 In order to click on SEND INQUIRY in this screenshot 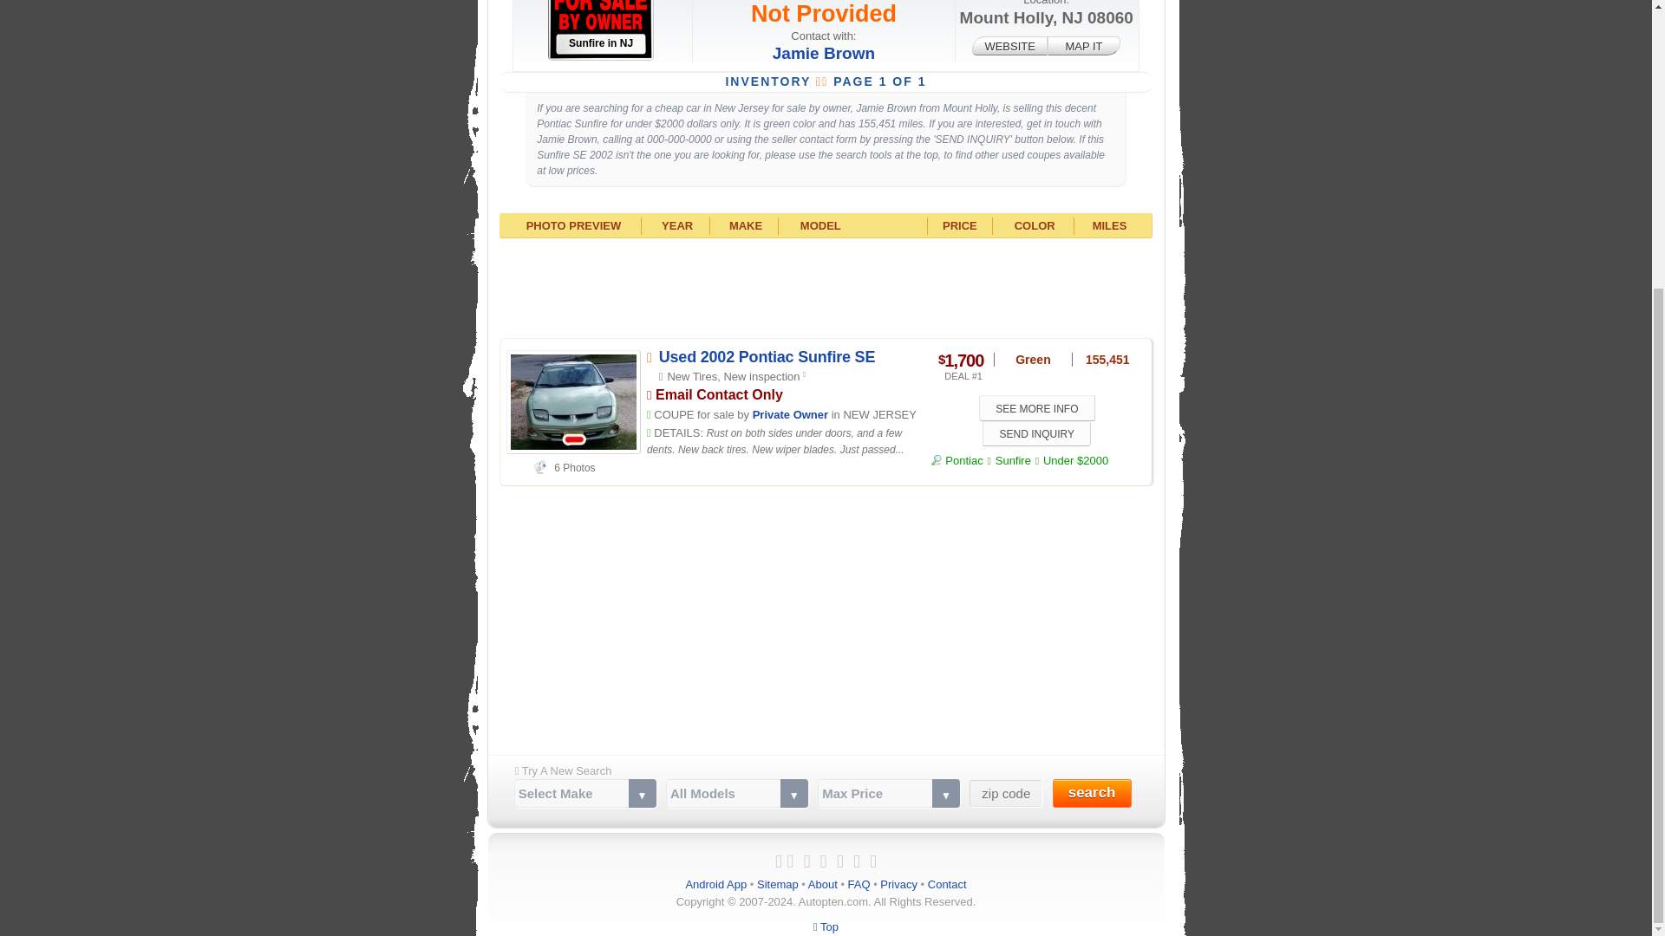, I will do `click(1035, 433)`.